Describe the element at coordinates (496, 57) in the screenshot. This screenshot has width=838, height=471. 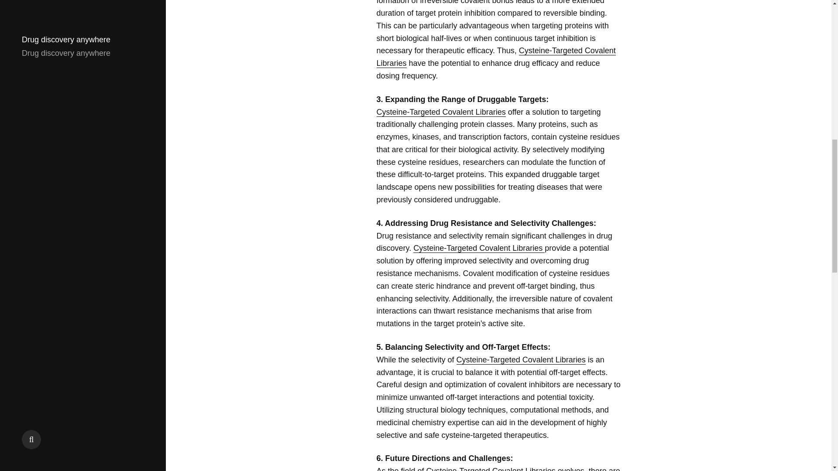
I see `Cysteine-Targeted Covalent Libraries` at that location.